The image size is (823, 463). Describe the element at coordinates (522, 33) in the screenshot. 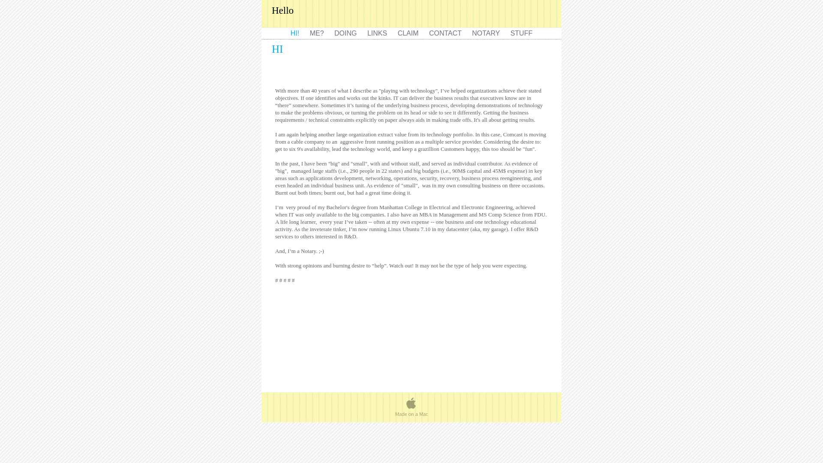

I see `STUFF` at that location.